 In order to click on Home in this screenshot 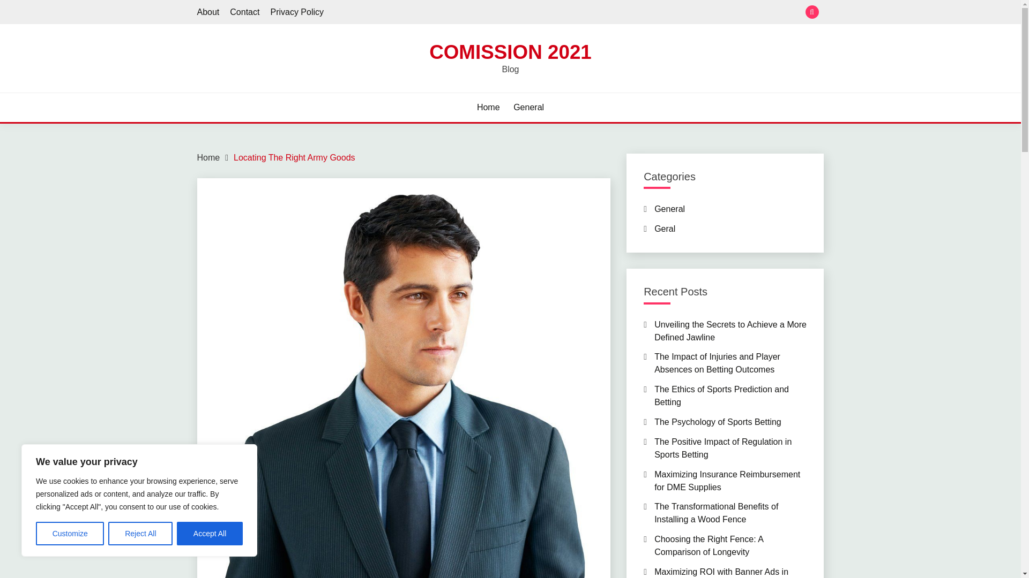, I will do `click(208, 157)`.